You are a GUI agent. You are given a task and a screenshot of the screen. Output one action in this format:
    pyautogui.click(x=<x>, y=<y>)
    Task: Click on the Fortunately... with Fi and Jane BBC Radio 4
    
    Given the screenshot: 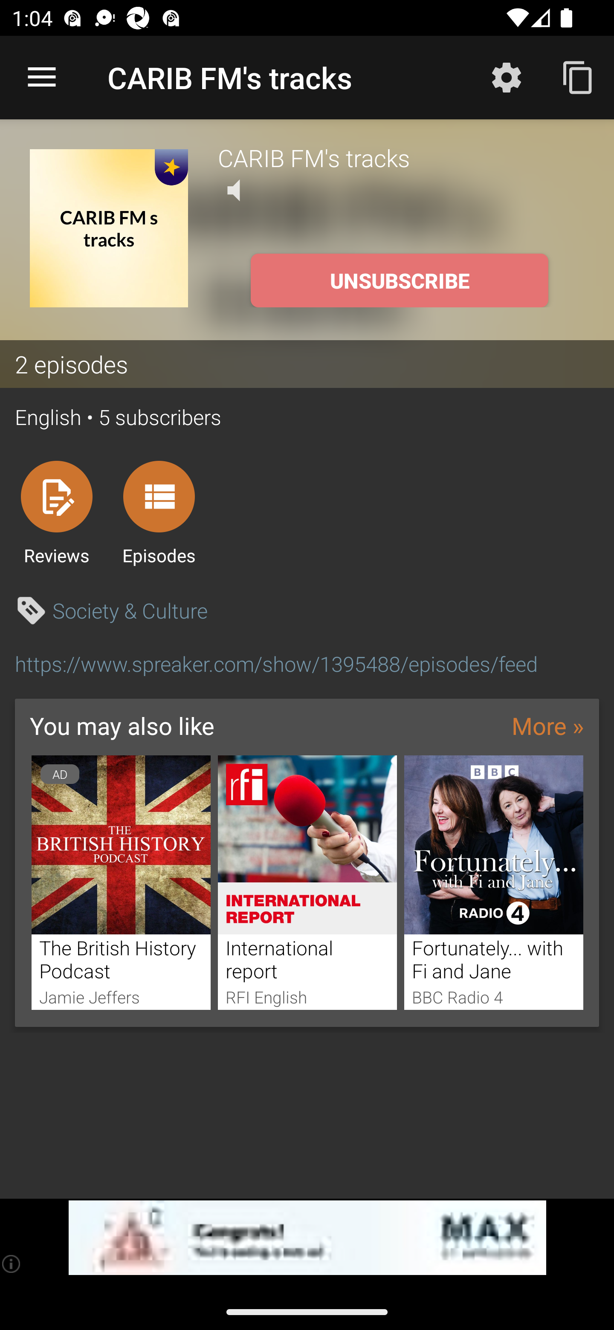 What is the action you would take?
    pyautogui.click(x=494, y=882)
    